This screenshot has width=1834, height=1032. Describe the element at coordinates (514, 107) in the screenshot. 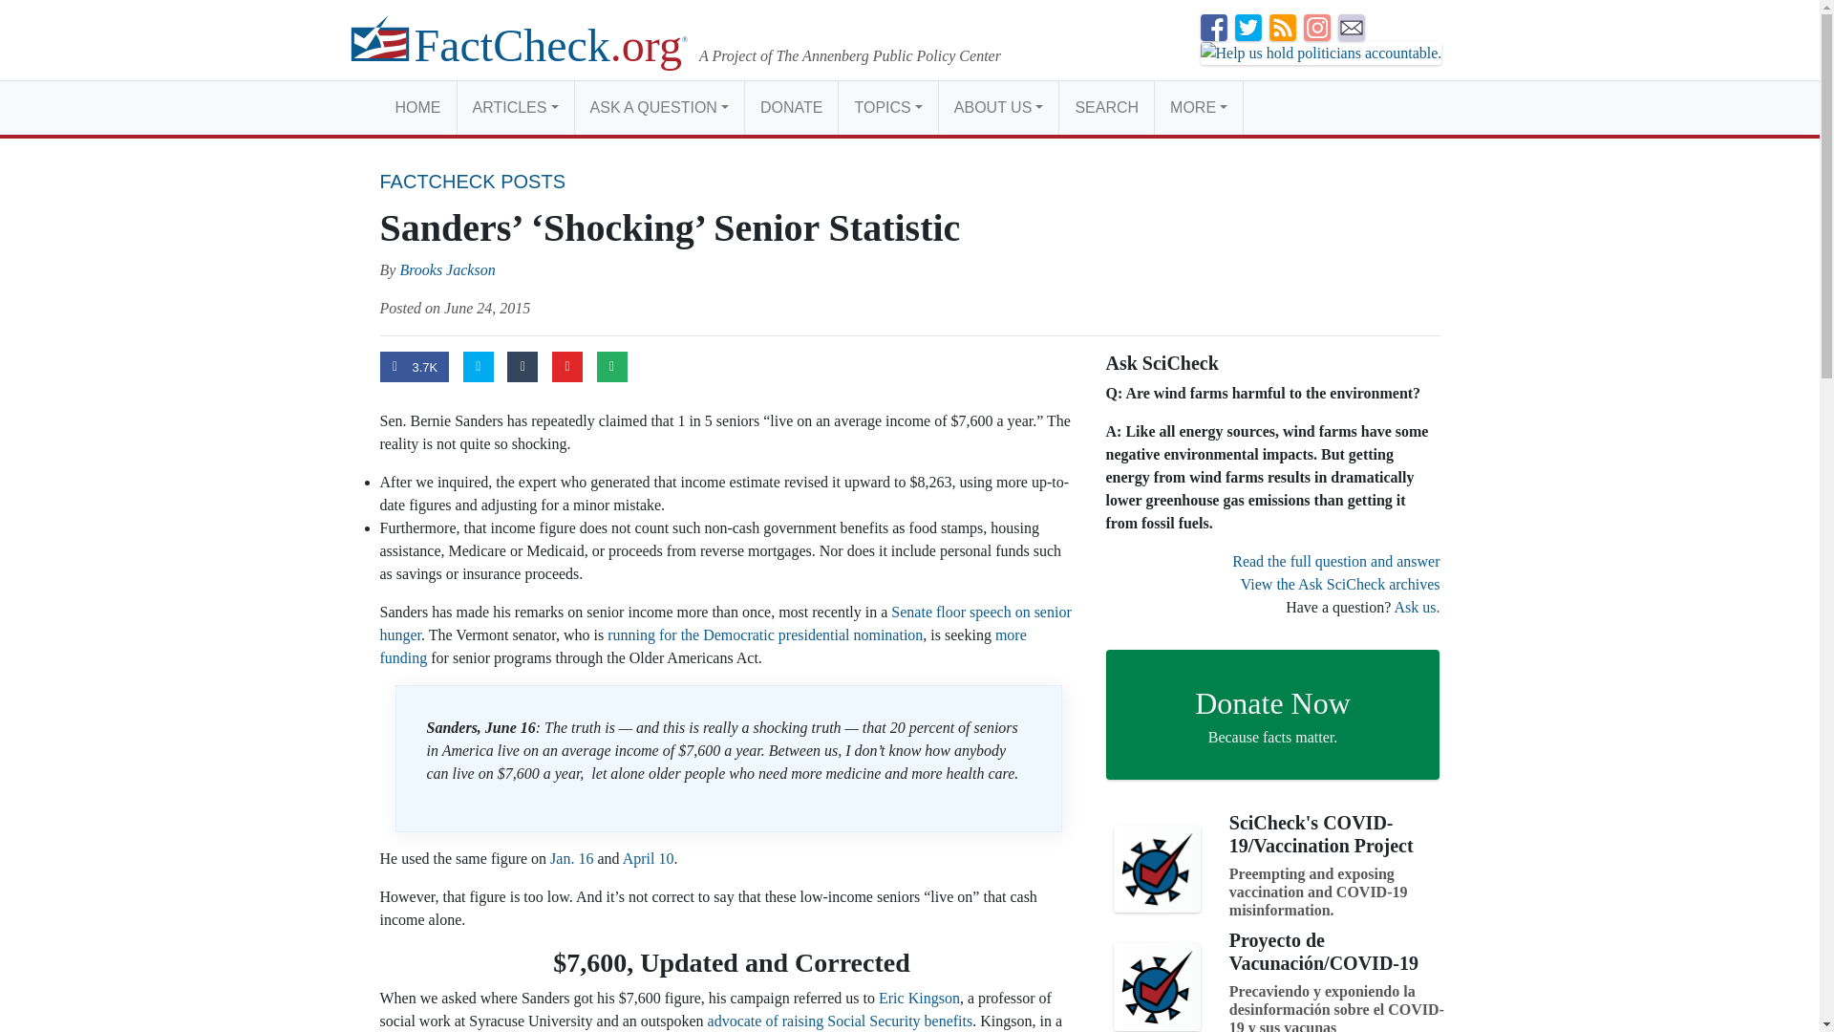

I see `Articles` at that location.